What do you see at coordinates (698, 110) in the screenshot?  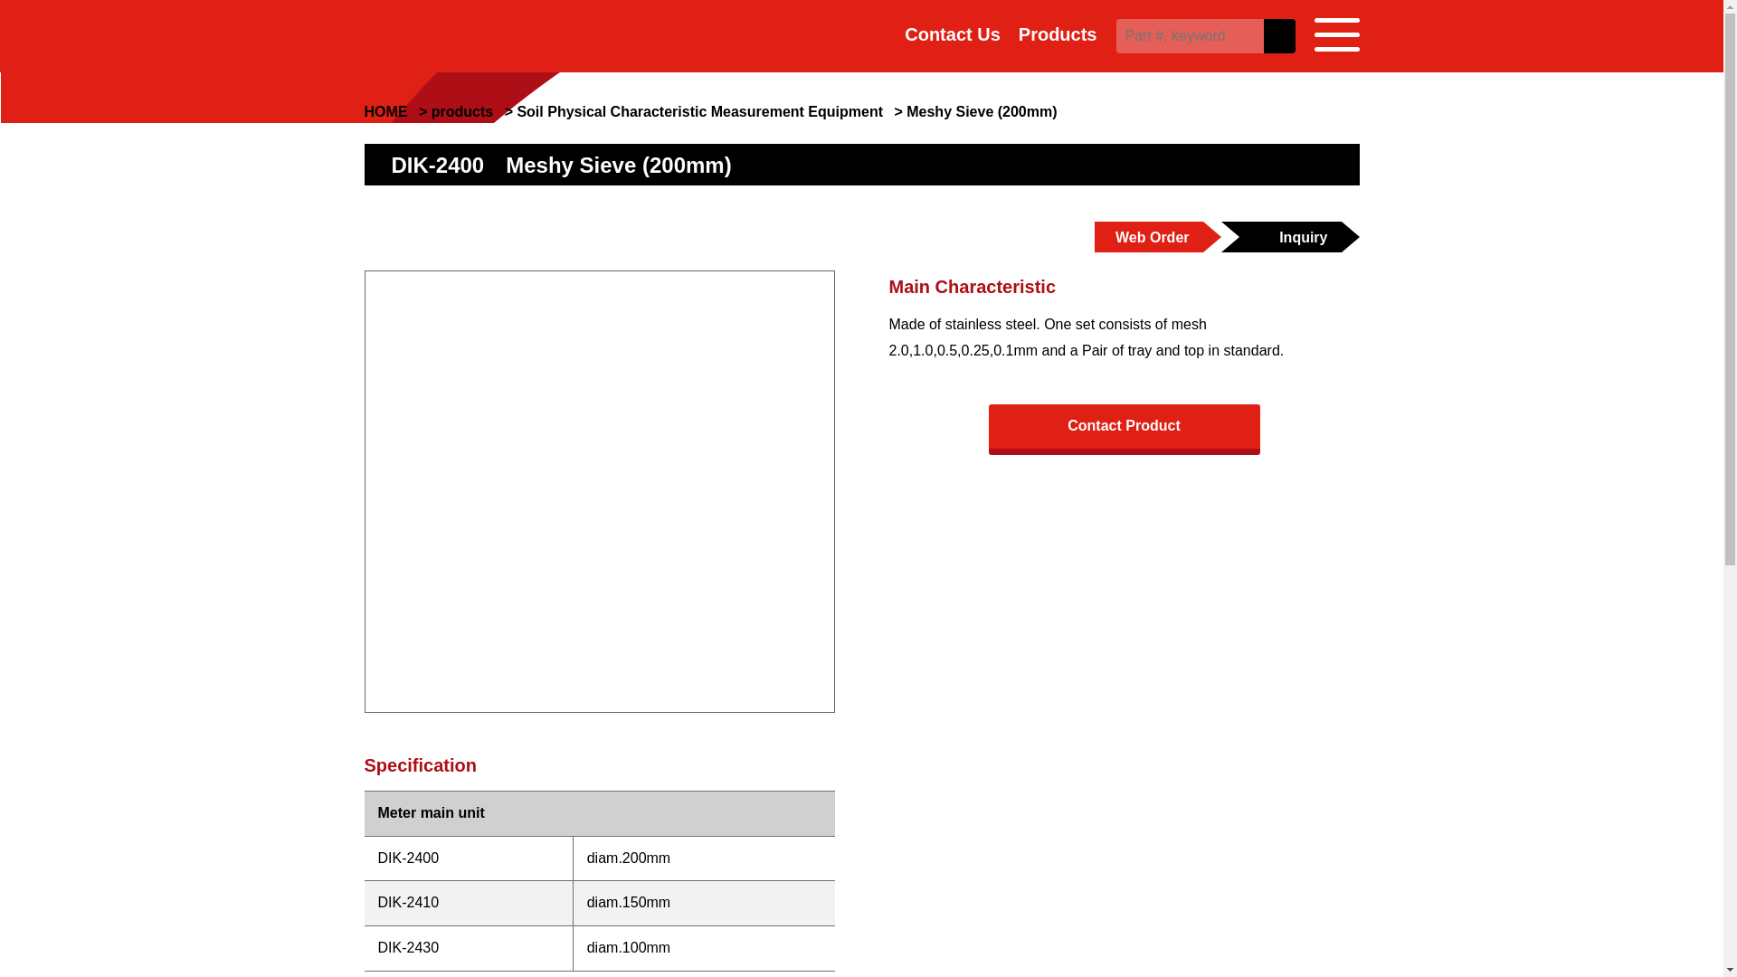 I see `Soil Physical Characteristic Measurement Equipment` at bounding box center [698, 110].